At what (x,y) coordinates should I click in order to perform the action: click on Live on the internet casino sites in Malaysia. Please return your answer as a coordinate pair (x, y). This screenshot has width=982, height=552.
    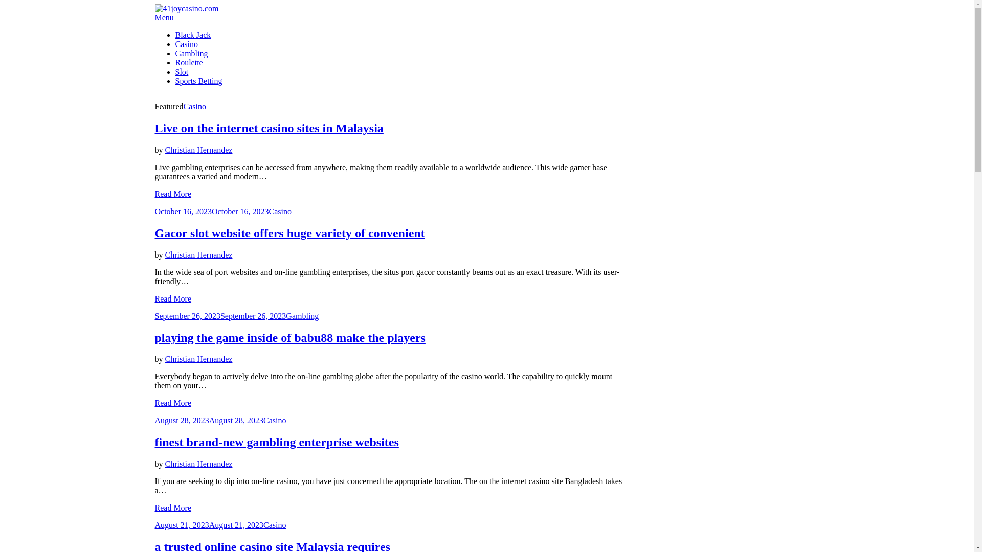
    Looking at the image, I should click on (269, 128).